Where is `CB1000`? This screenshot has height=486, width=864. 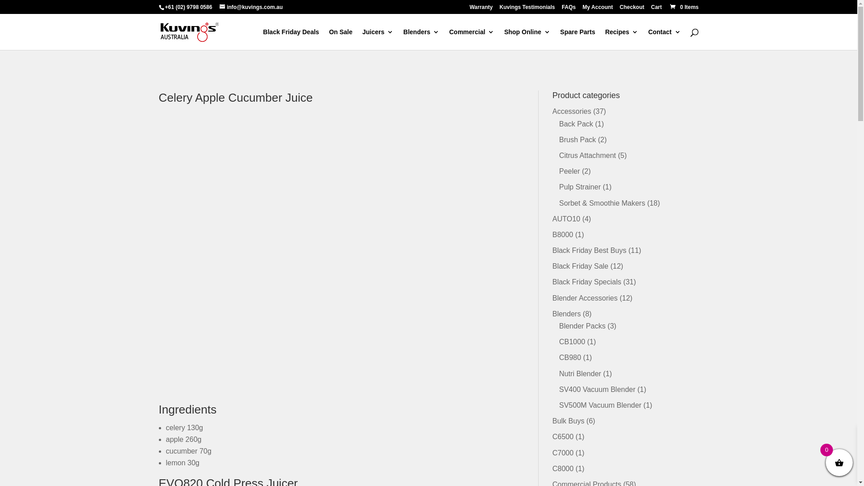 CB1000 is located at coordinates (572, 342).